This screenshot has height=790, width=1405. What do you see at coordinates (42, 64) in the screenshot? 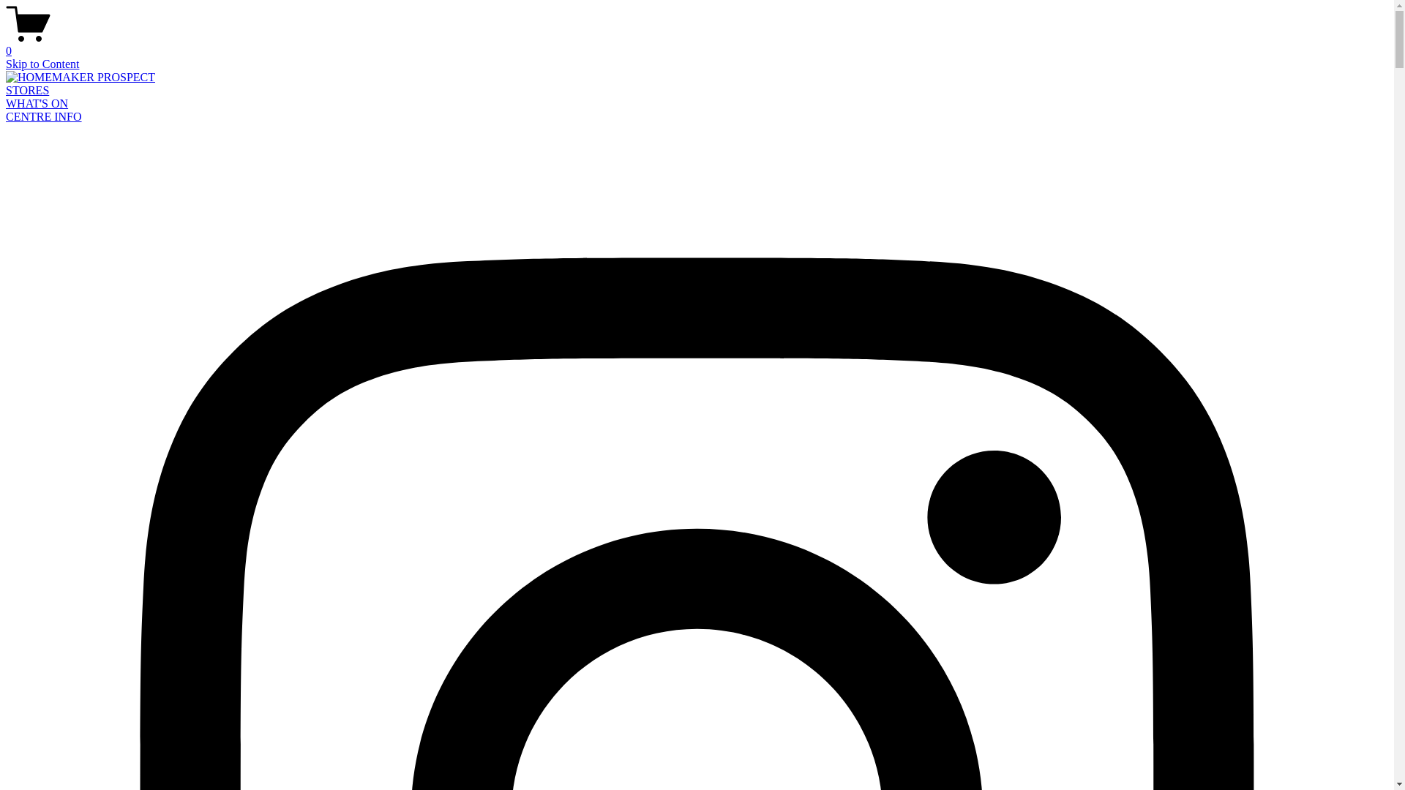
I see `Skip to Content` at bounding box center [42, 64].